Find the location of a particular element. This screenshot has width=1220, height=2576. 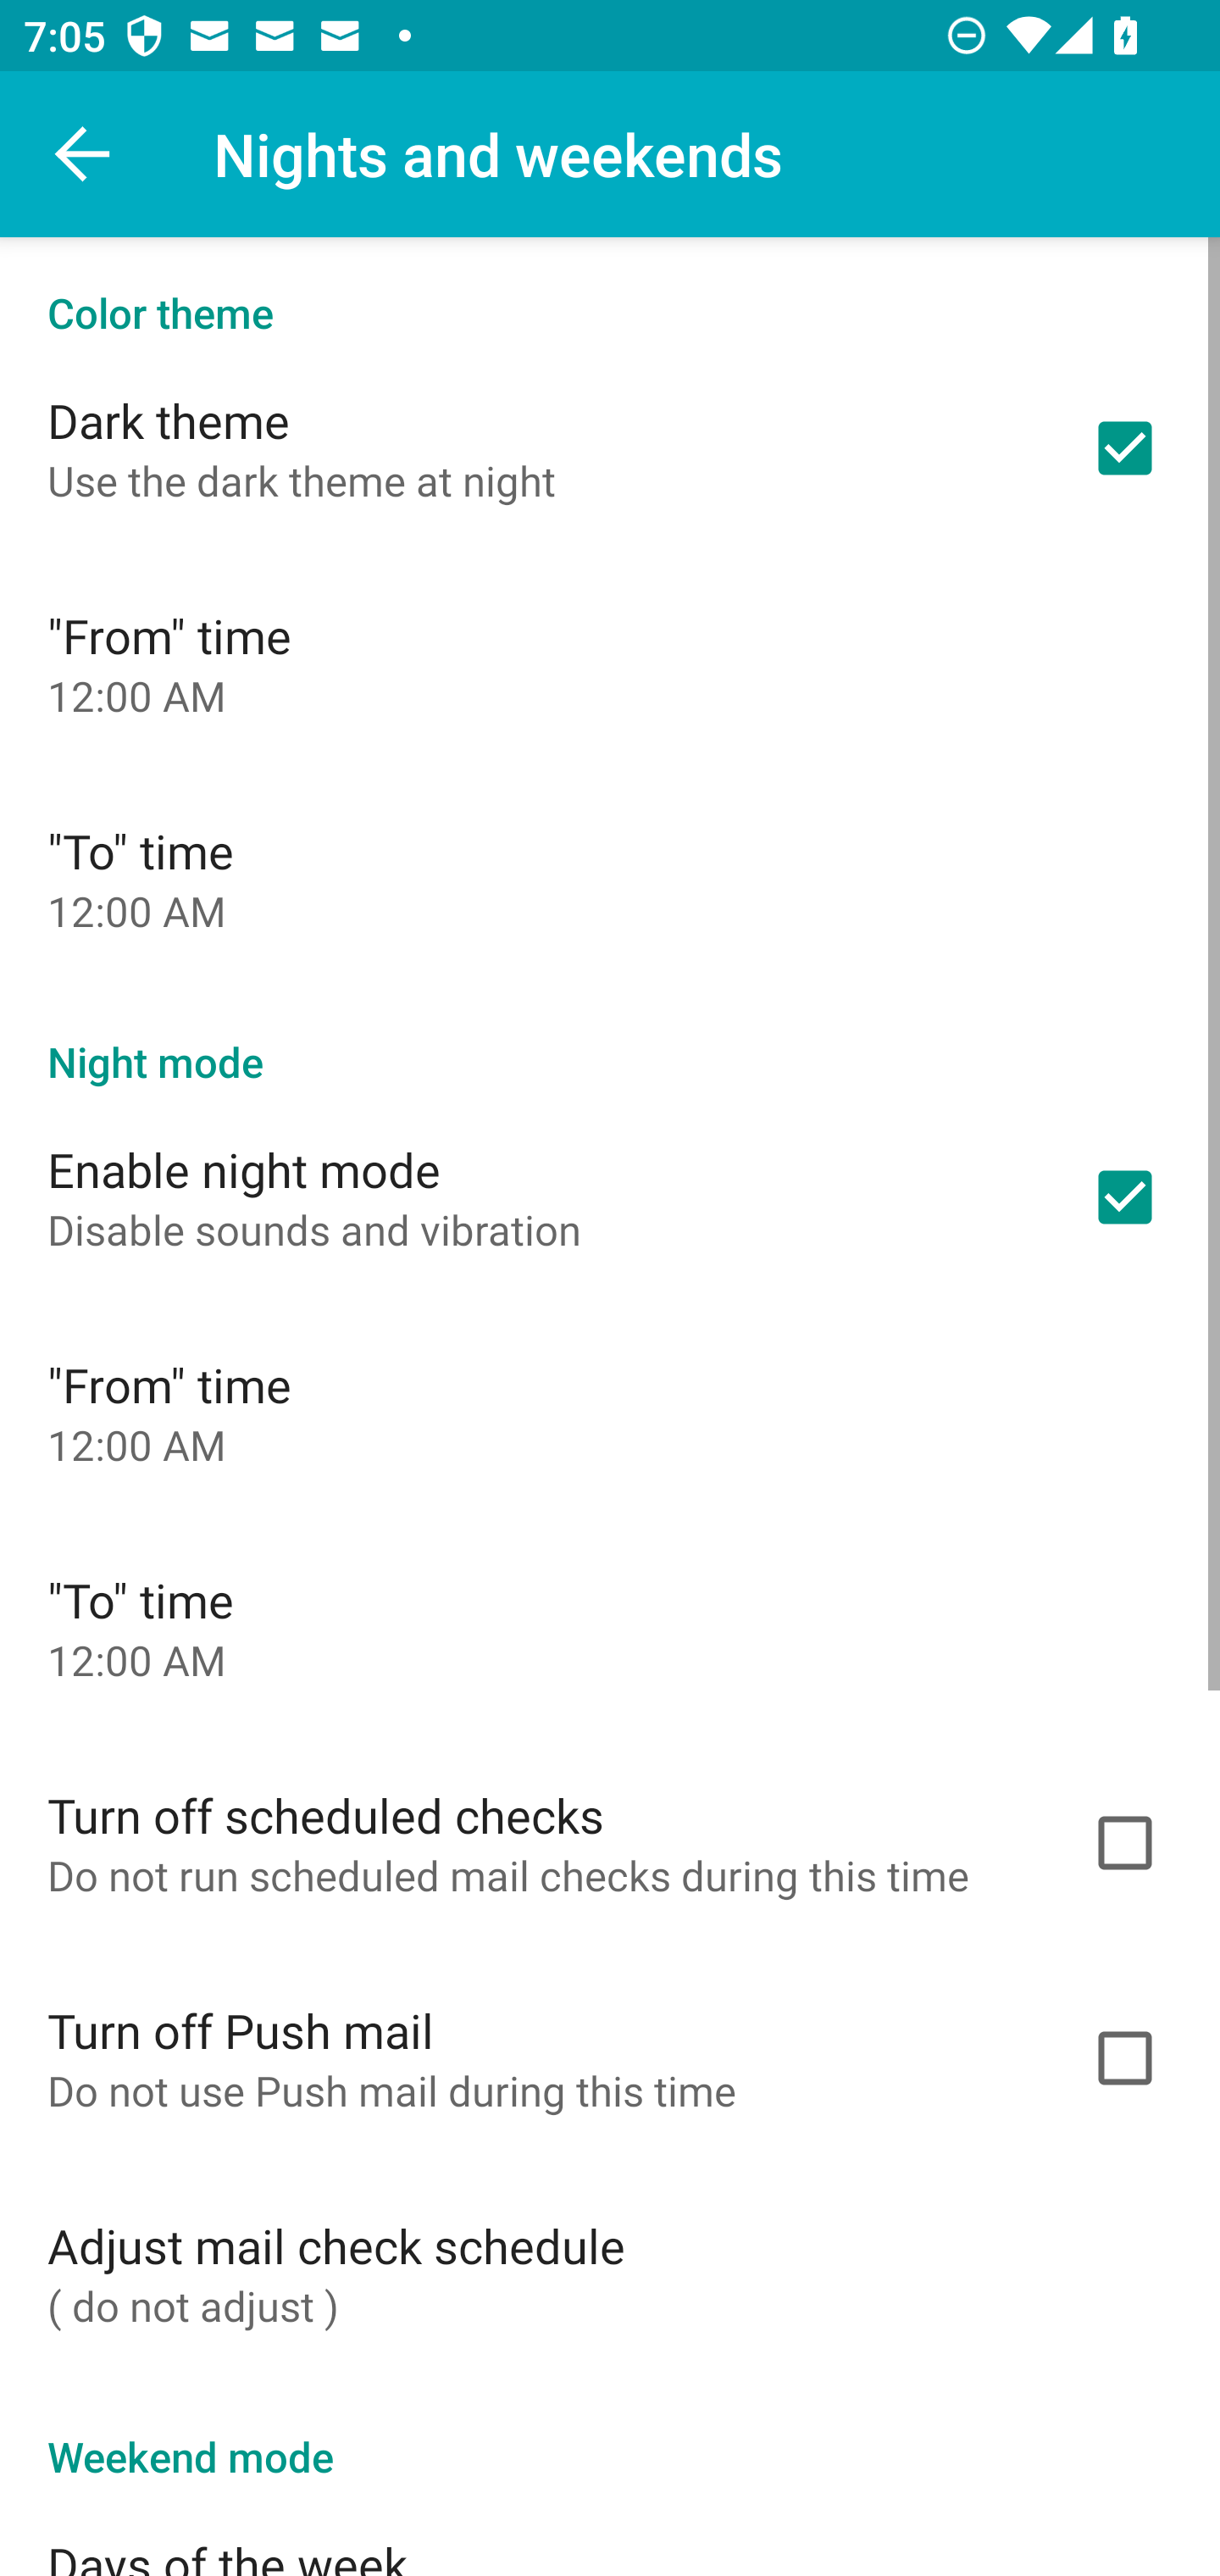

"From" time 12:00 AM is located at coordinates (610, 1413).